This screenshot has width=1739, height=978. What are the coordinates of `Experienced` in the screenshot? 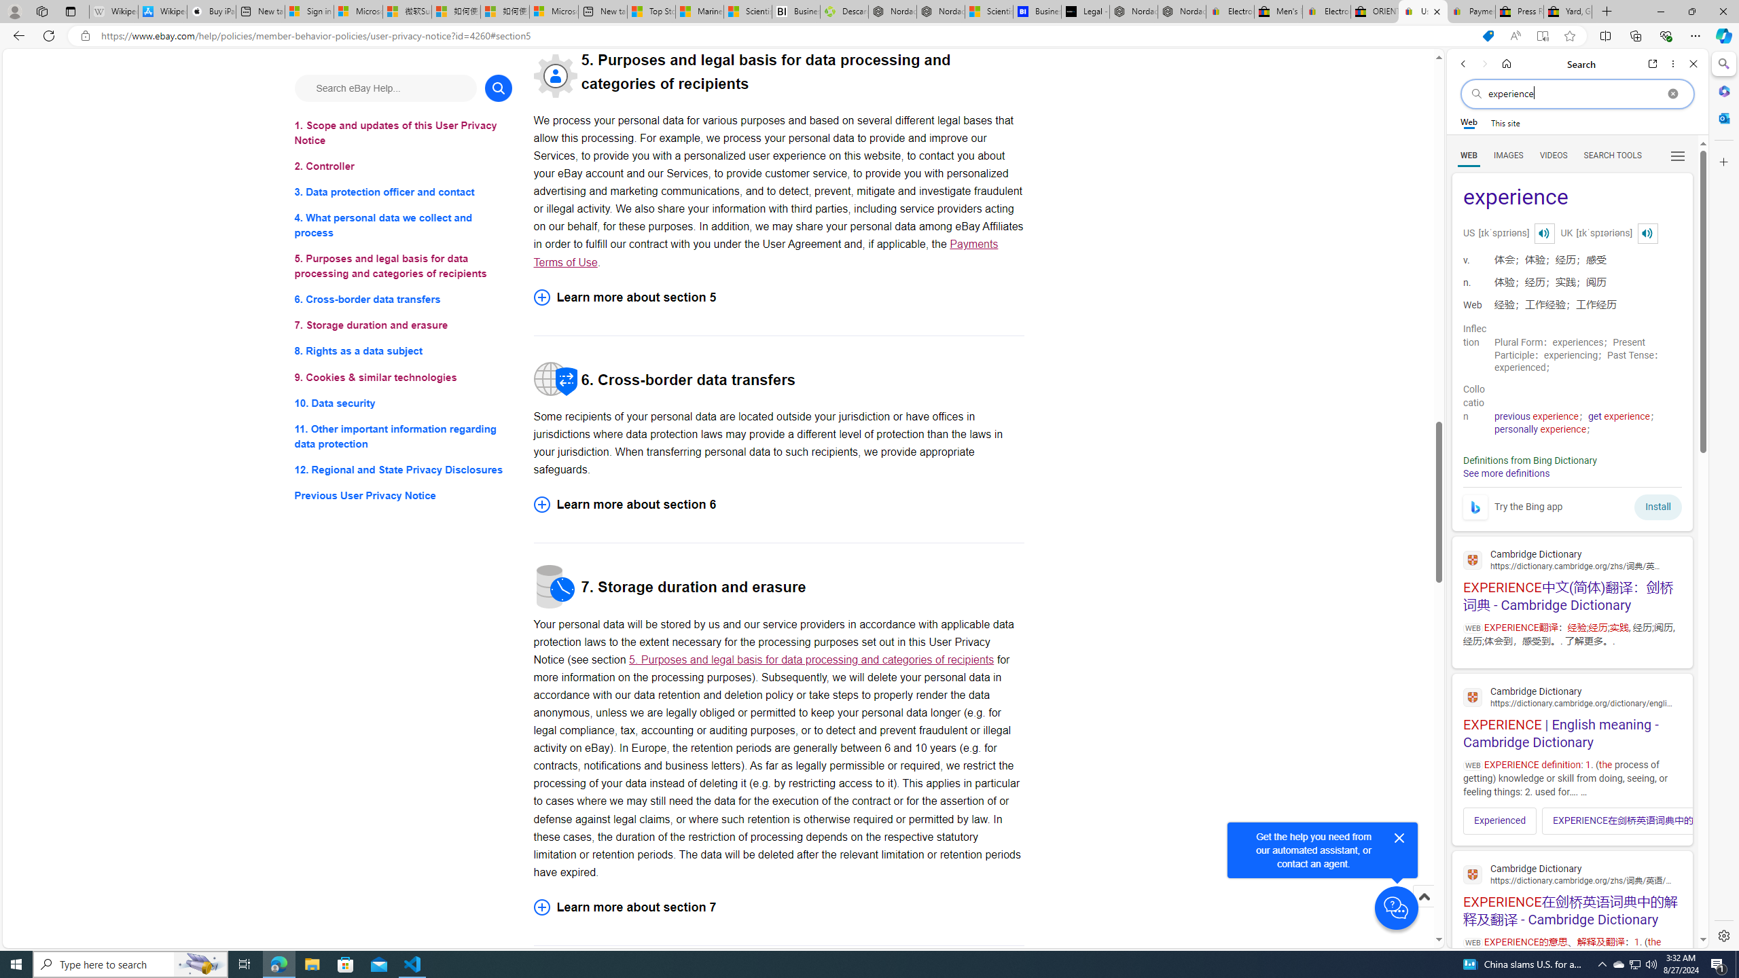 It's located at (1500, 820).